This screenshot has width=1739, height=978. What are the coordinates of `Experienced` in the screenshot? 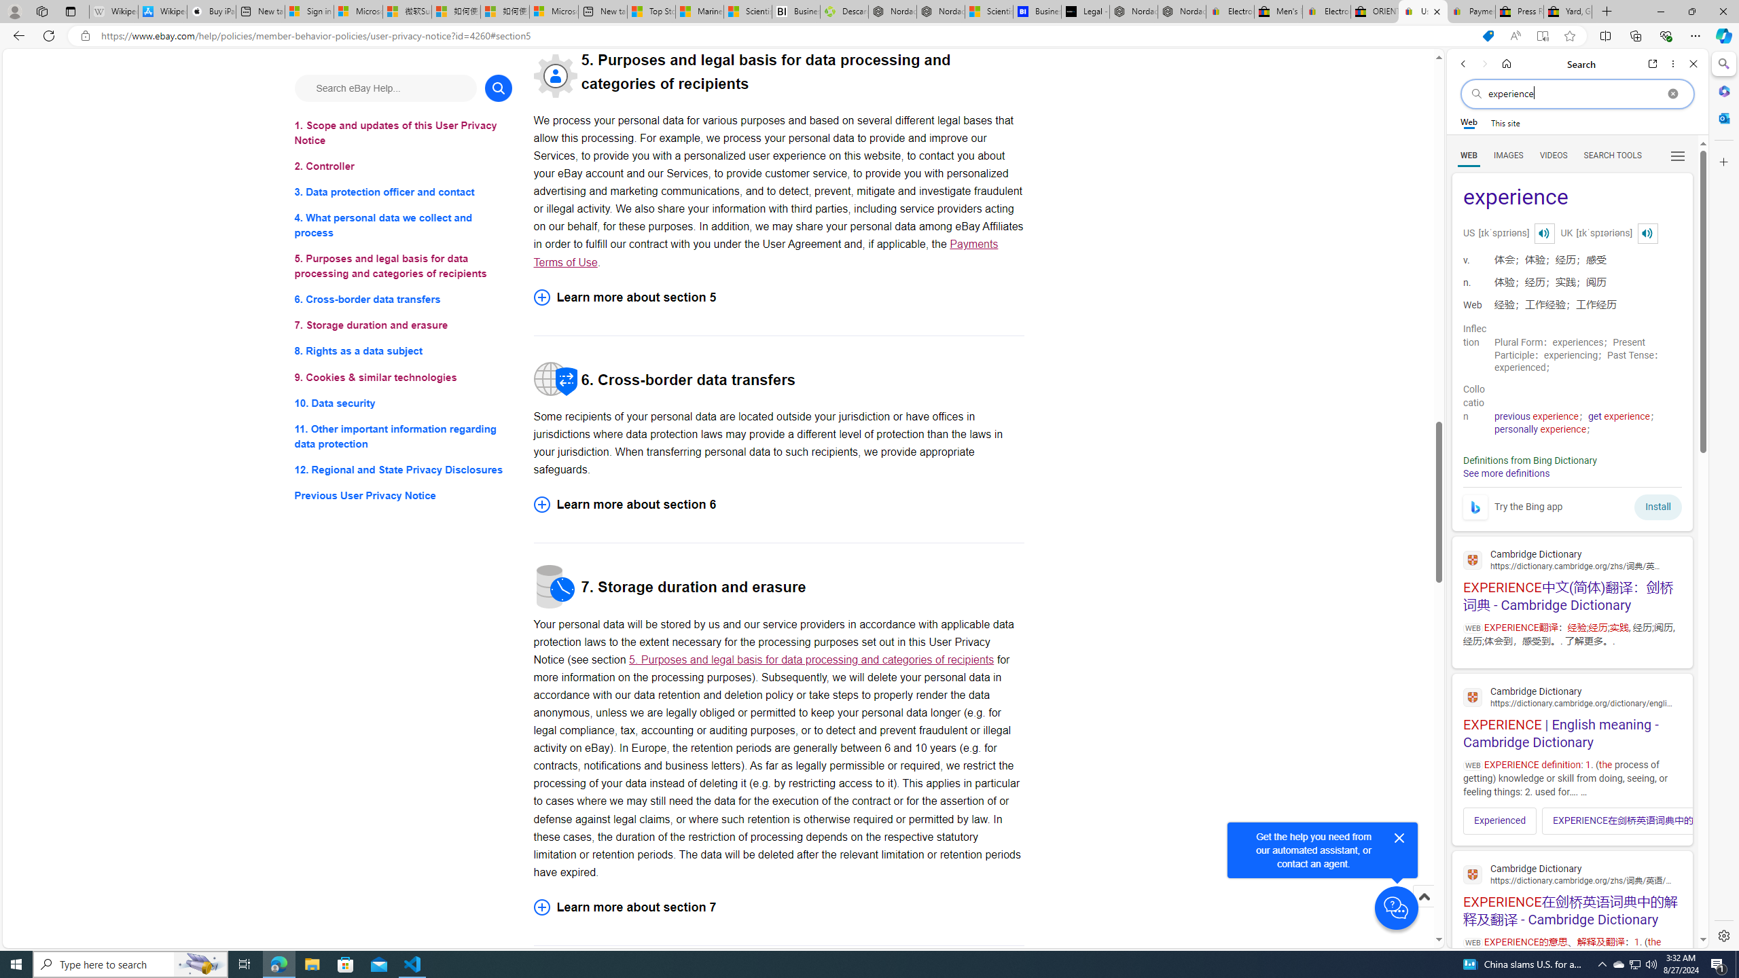 It's located at (1500, 820).